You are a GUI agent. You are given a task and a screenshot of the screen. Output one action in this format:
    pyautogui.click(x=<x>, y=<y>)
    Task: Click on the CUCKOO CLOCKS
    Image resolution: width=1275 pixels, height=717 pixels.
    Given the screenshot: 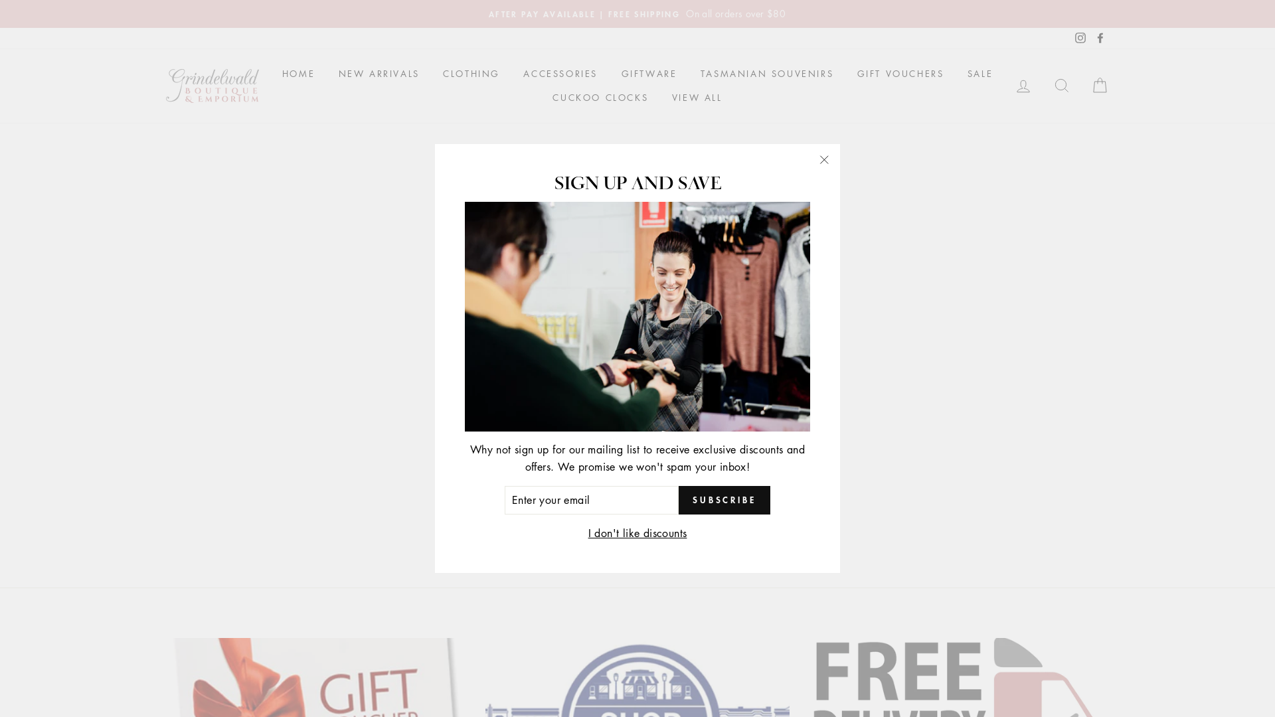 What is the action you would take?
    pyautogui.click(x=600, y=98)
    